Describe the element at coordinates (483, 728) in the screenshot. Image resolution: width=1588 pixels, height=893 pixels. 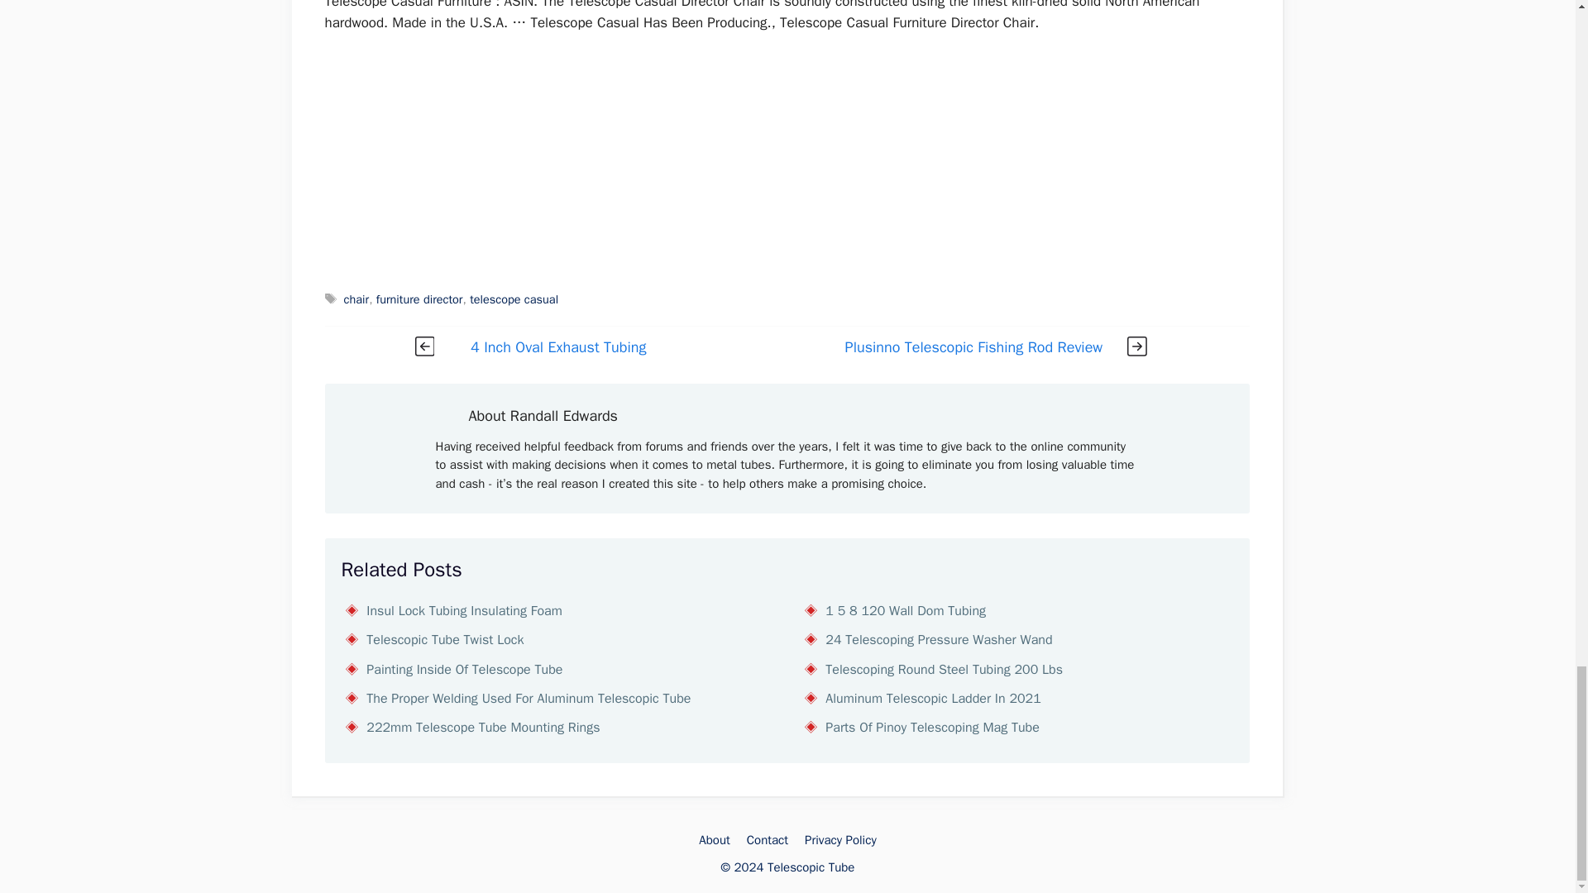
I see `222mm Telescope Tube Mounting Rings` at that location.